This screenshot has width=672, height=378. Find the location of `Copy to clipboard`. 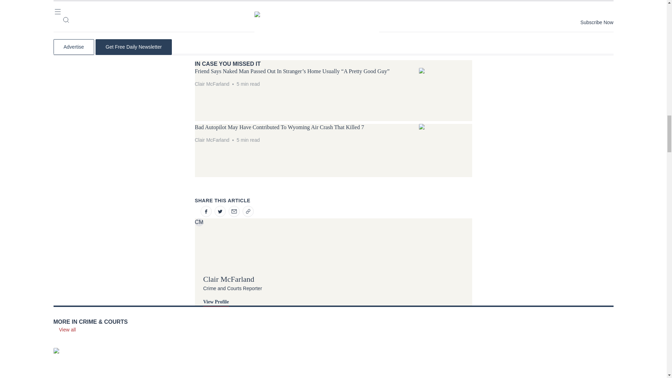

Copy to clipboard is located at coordinates (247, 211).